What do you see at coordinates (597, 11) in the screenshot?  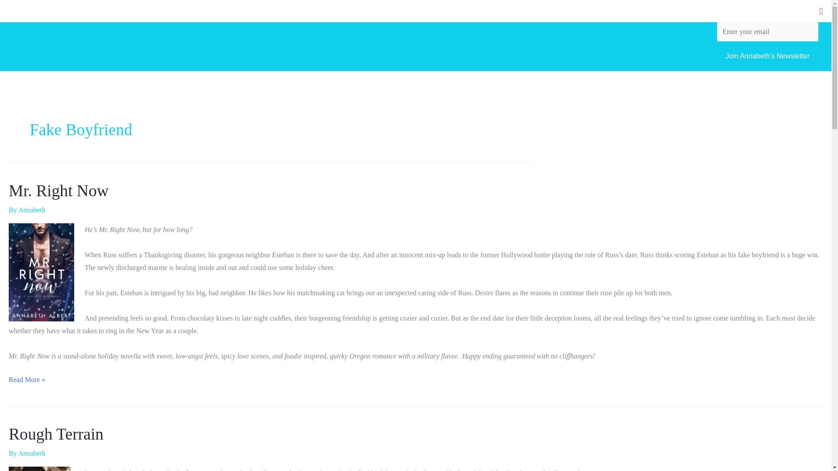 I see `Books` at bounding box center [597, 11].